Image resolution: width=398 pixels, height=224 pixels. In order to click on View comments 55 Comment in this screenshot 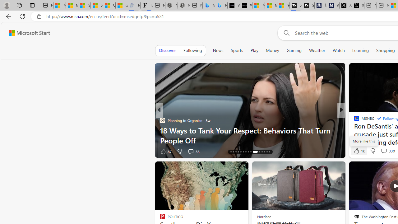, I will do `click(382, 151)`.